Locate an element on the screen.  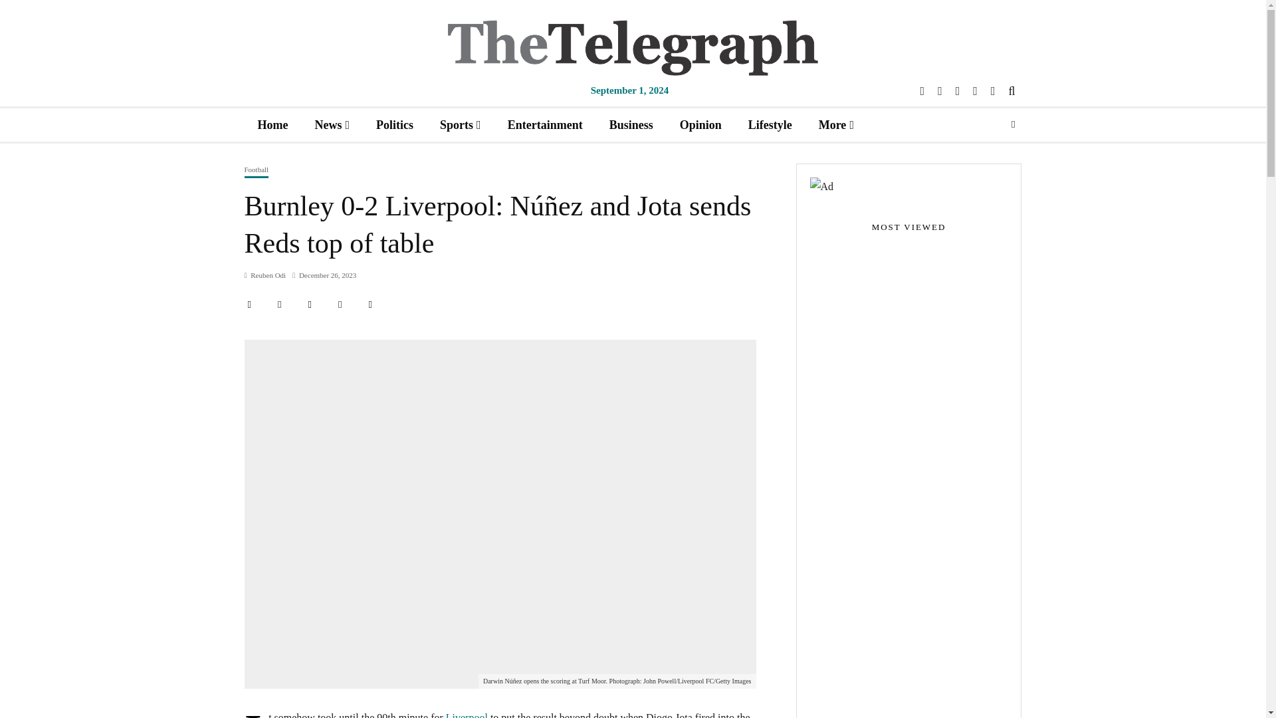
Politics is located at coordinates (394, 124).